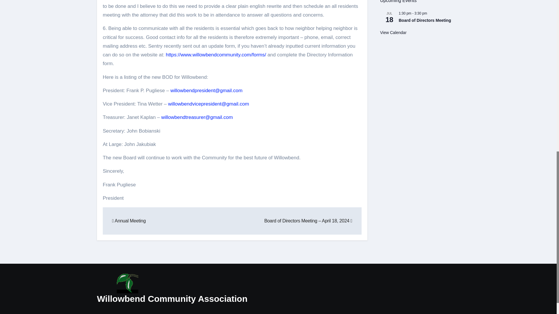 Image resolution: width=559 pixels, height=314 pixels. What do you see at coordinates (129, 220) in the screenshot?
I see `Annual Meeting` at bounding box center [129, 220].